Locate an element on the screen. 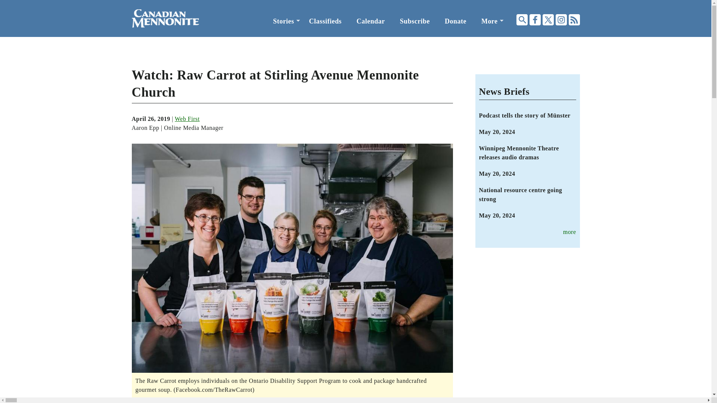  Browse Stories is located at coordinates (283, 21).